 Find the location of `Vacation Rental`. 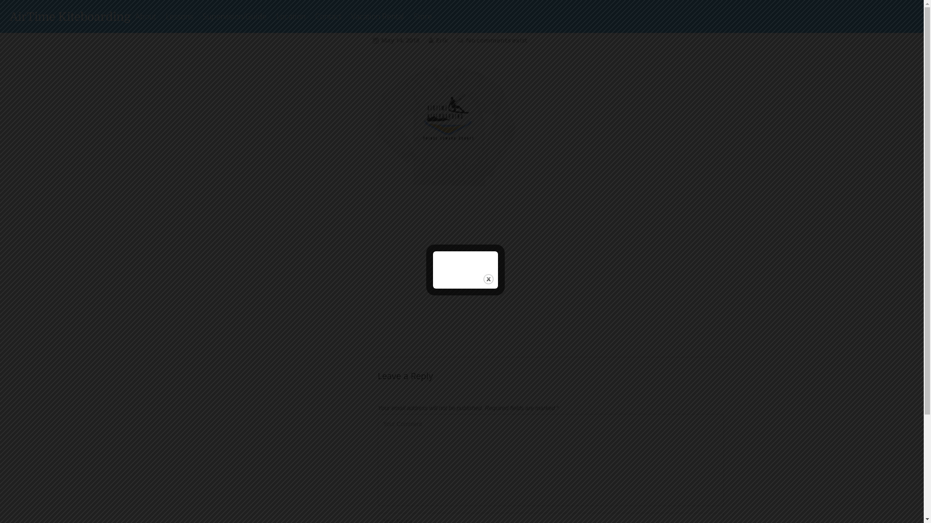

Vacation Rental is located at coordinates (377, 16).